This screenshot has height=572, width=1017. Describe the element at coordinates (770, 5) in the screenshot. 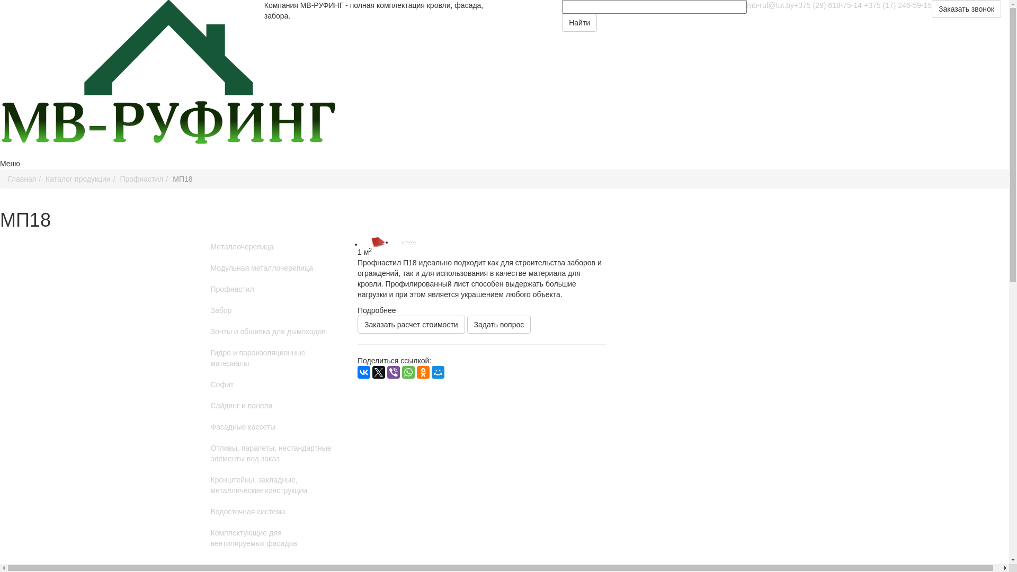

I see `mb-ruf@tut.by` at that location.